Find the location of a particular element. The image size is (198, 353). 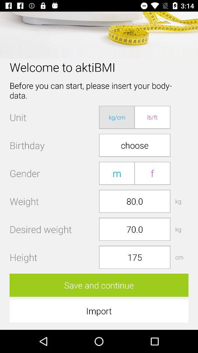

select item next to height app is located at coordinates (135, 257).